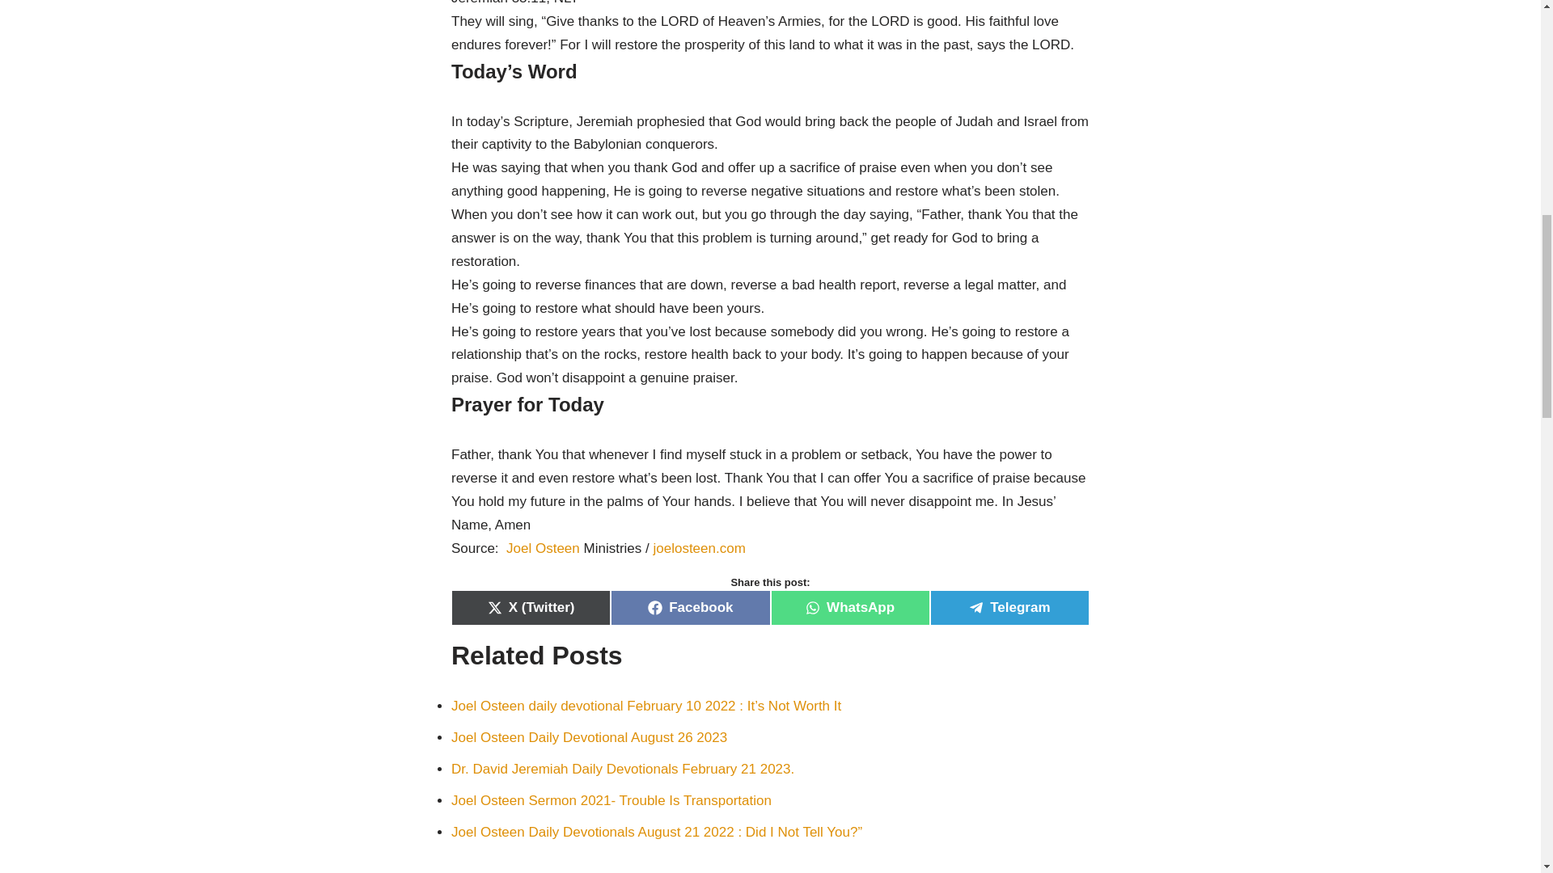 The height and width of the screenshot is (873, 1553). I want to click on Facebook, so click(690, 608).